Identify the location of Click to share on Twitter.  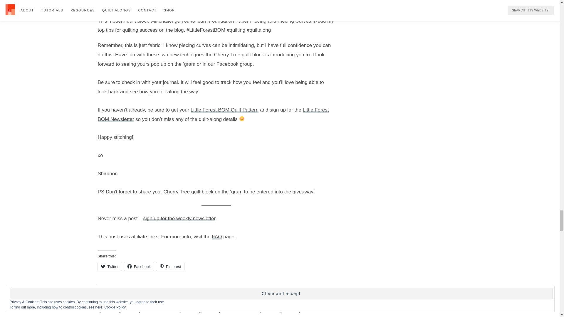
(110, 267).